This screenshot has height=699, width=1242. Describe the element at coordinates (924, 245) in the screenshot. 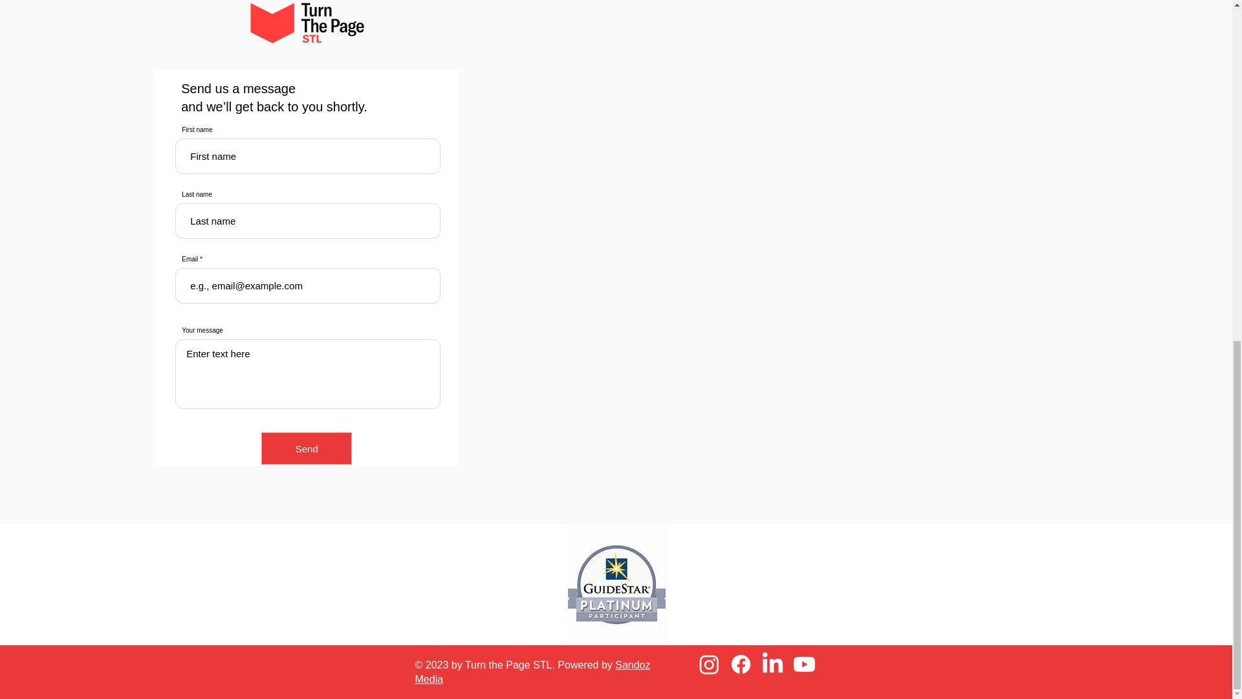

I see `Google Maps` at that location.